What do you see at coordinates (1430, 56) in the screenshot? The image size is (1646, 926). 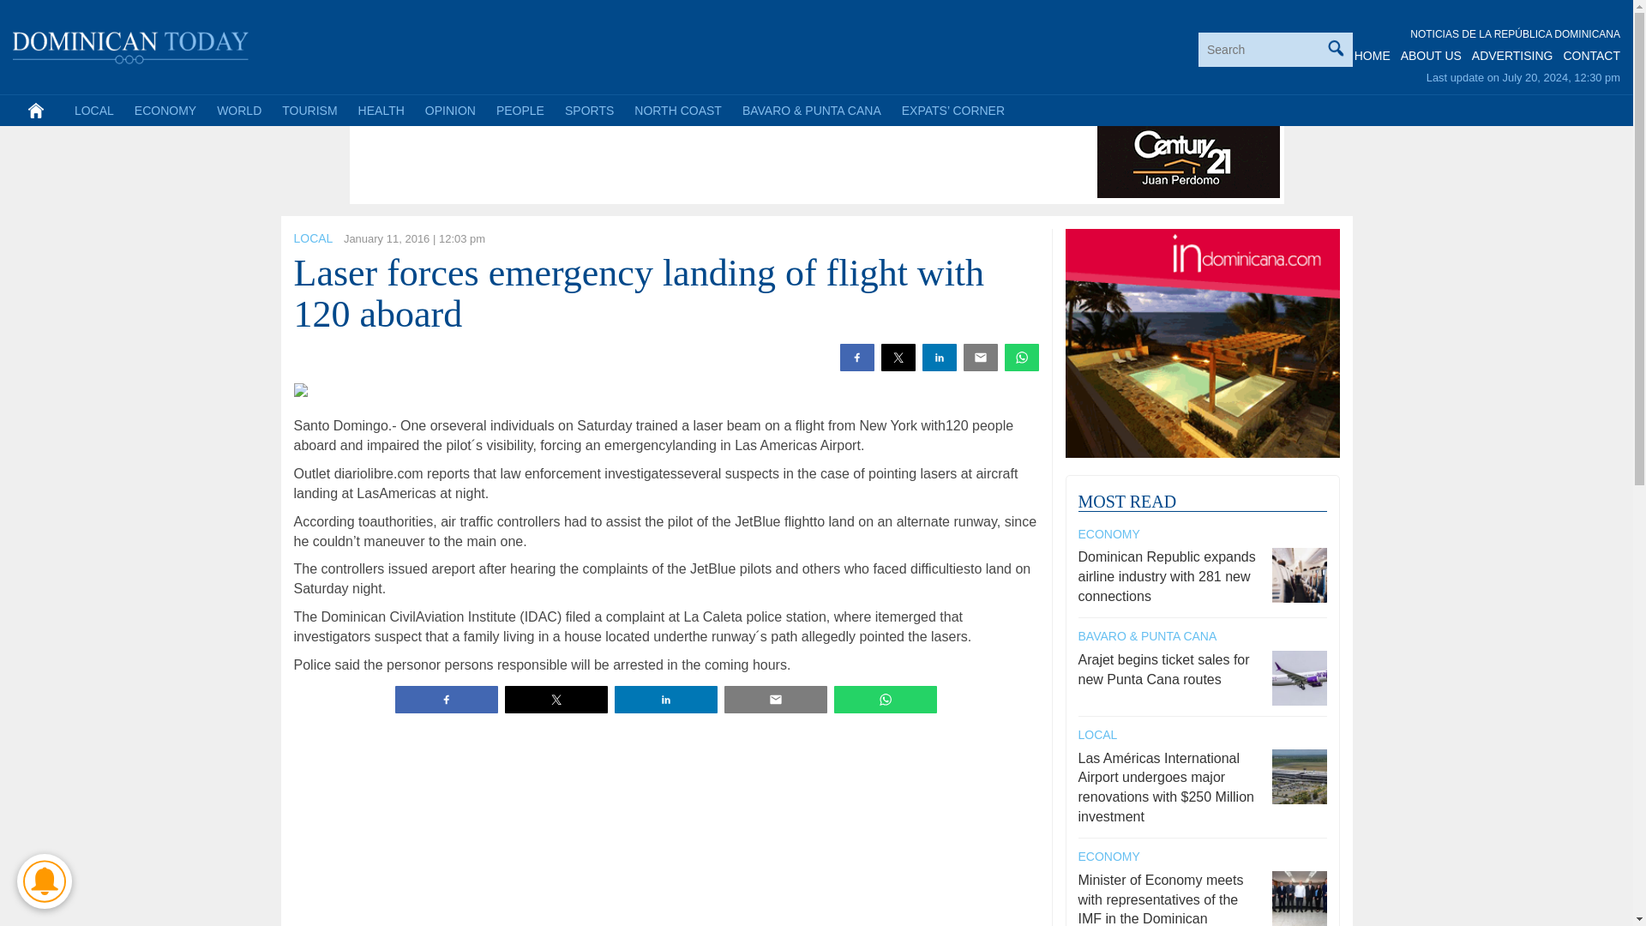 I see `ABOUT US` at bounding box center [1430, 56].